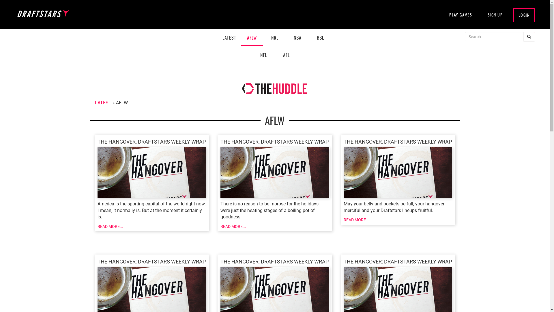 Image resolution: width=554 pixels, height=312 pixels. Describe the element at coordinates (398, 169) in the screenshot. I see `THE HANGOVER: DRAFTSTARS WEEKLY WRAP` at that location.